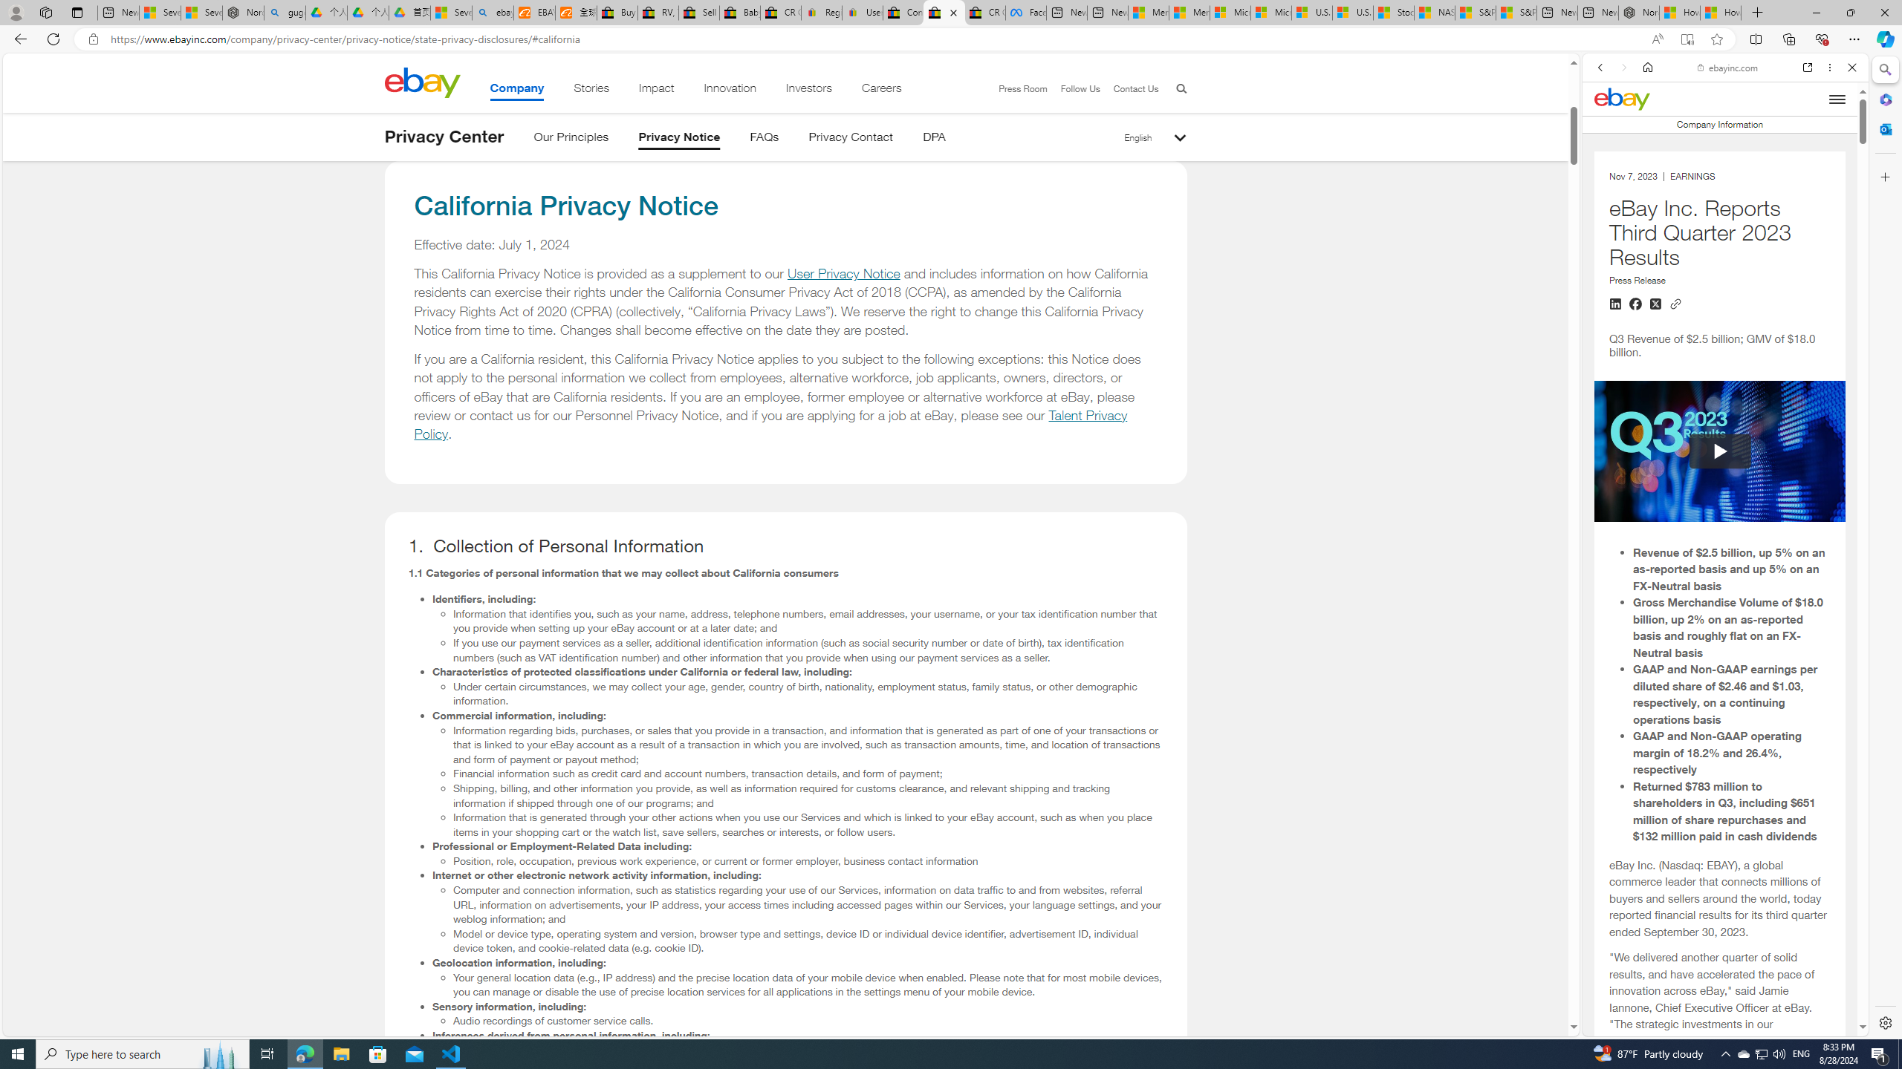 This screenshot has height=1069, width=1902. Describe the element at coordinates (903, 13) in the screenshot. I see `Consumer Health Data Privacy Policy - eBay Inc.` at that location.